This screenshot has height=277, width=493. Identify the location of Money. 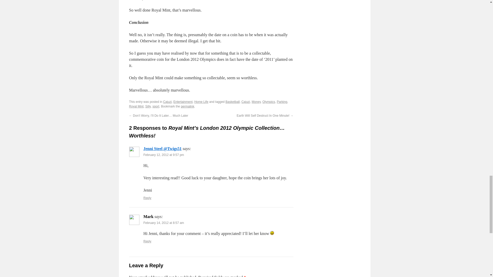
(256, 102).